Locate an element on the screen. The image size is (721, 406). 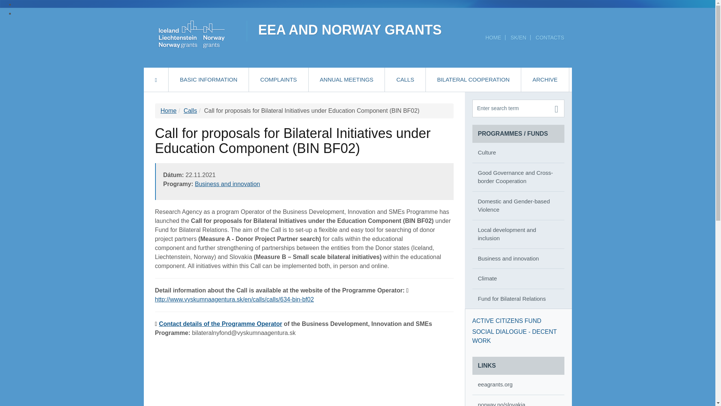
Domestic and Gender-based Violence is located at coordinates (518, 206).